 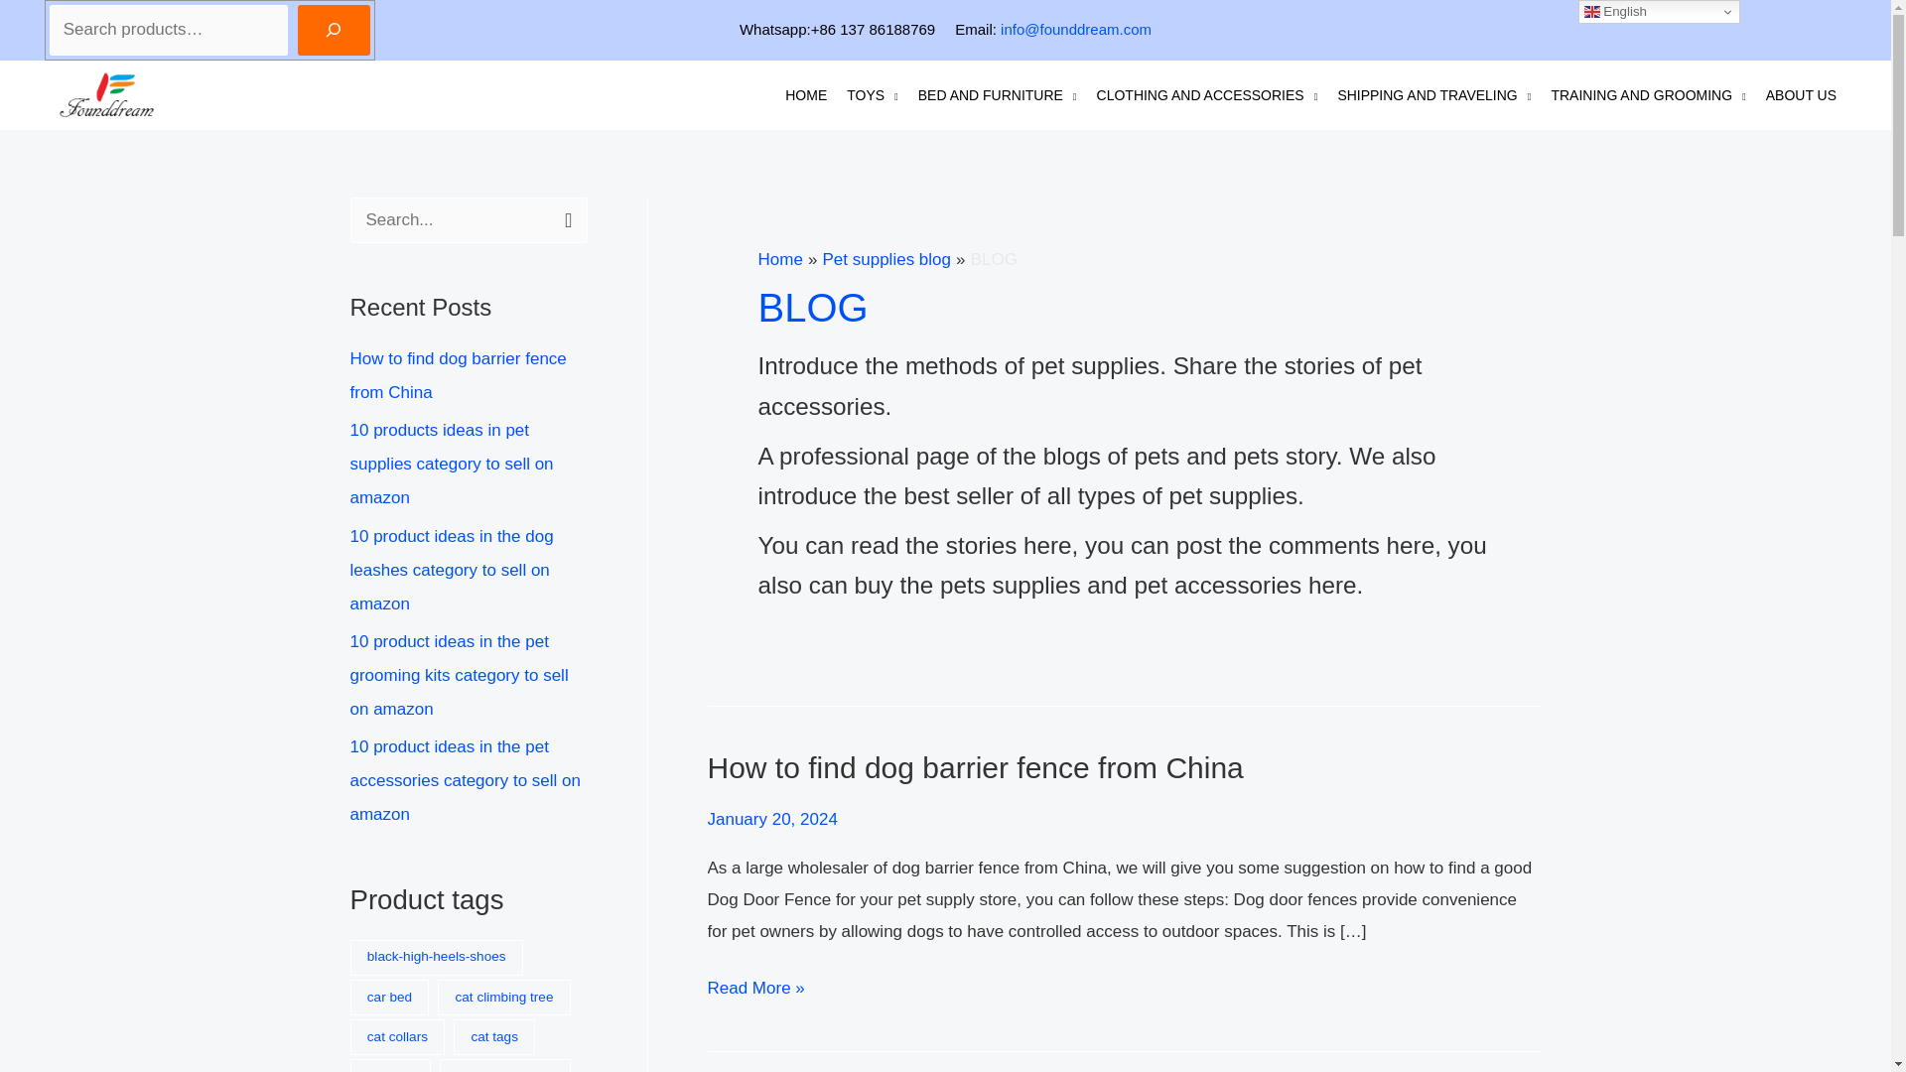 What do you see at coordinates (1433, 95) in the screenshot?
I see `SHIPPING AND TRAVELING` at bounding box center [1433, 95].